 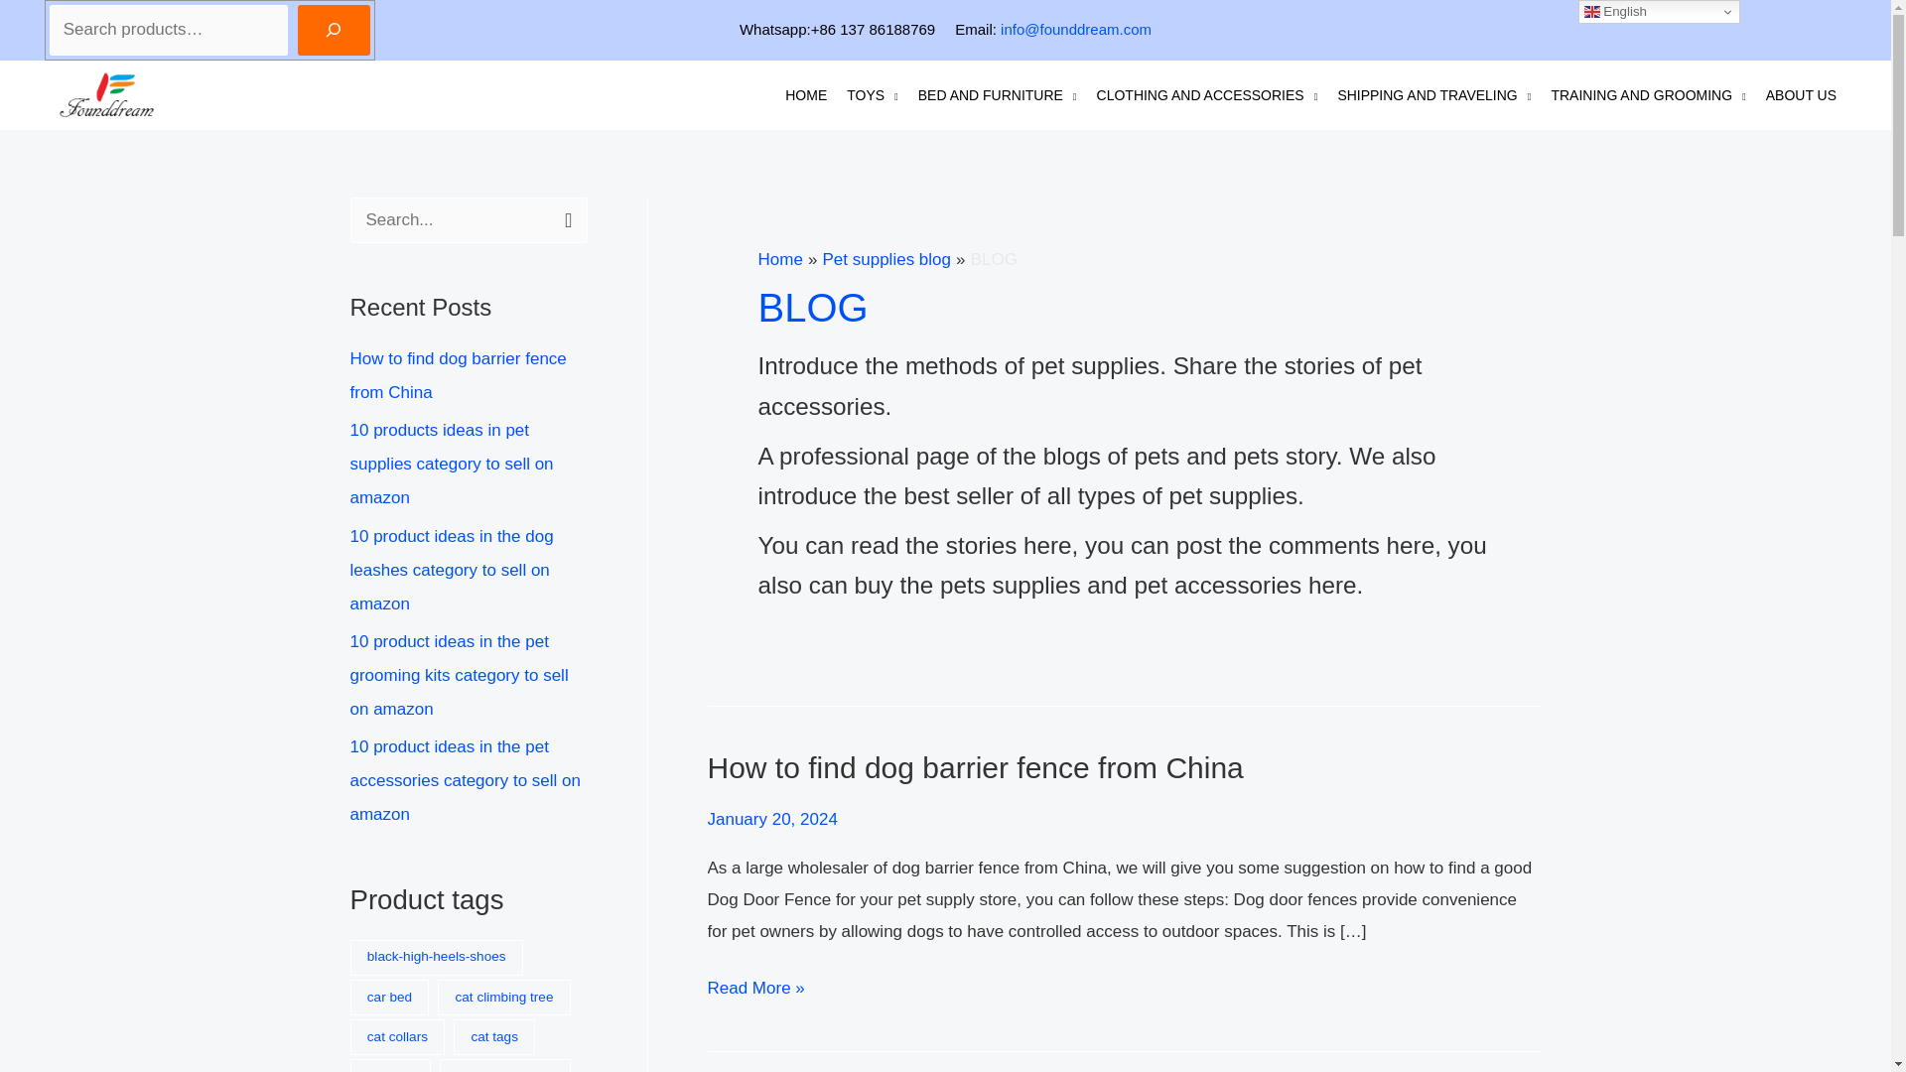 What do you see at coordinates (1433, 95) in the screenshot?
I see `SHIPPING AND TRAVELING` at bounding box center [1433, 95].